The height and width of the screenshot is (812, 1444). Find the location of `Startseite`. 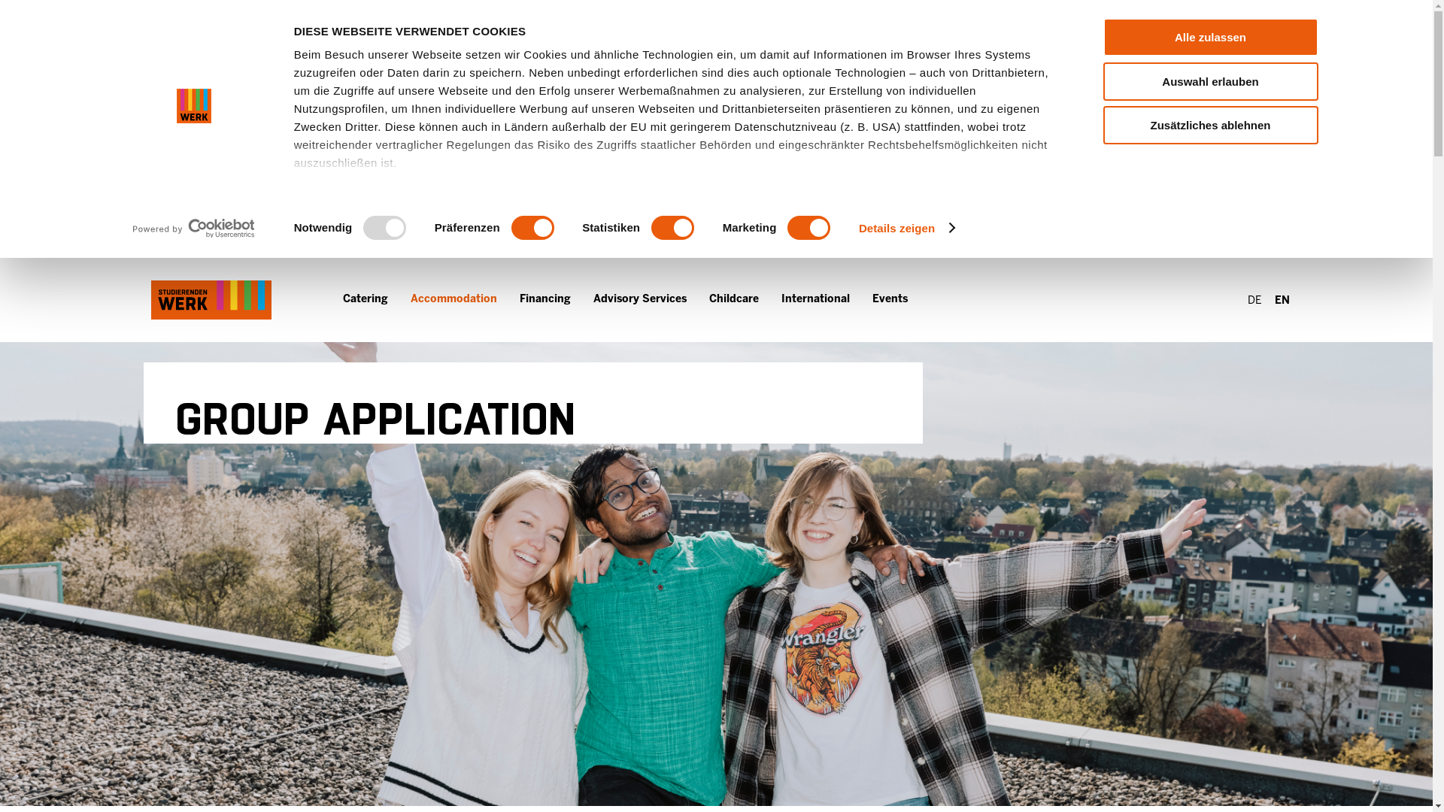

Startseite is located at coordinates (211, 299).